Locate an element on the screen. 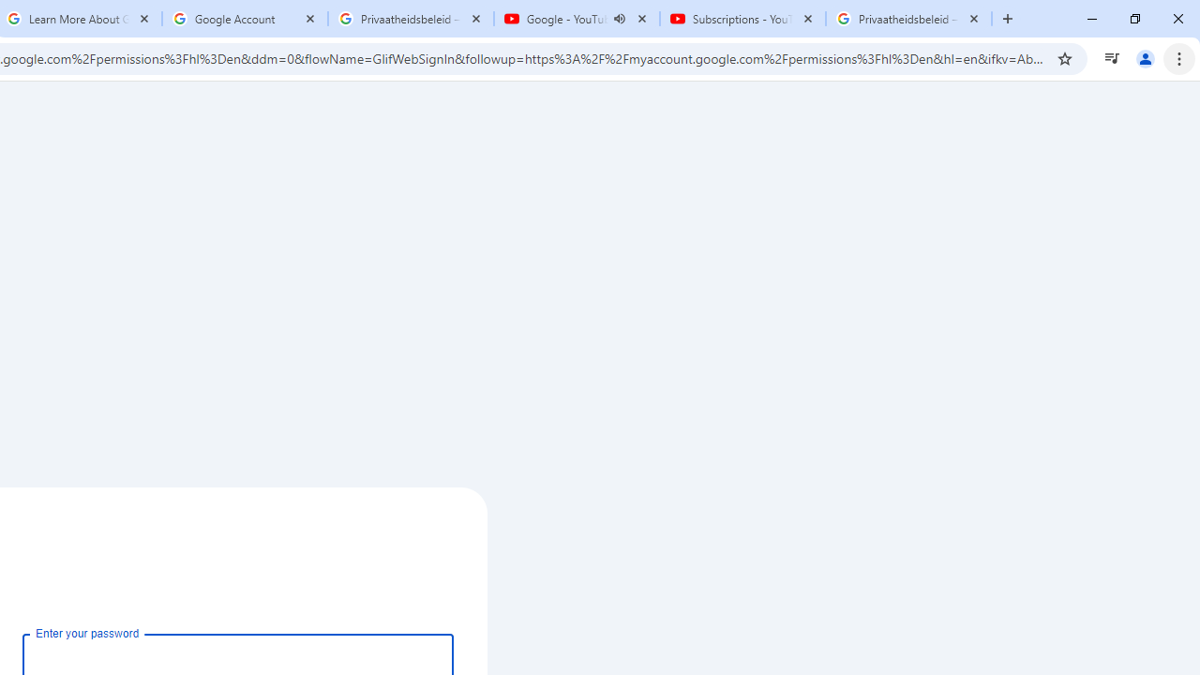 Image resolution: width=1200 pixels, height=675 pixels. Google Account is located at coordinates (244, 19).